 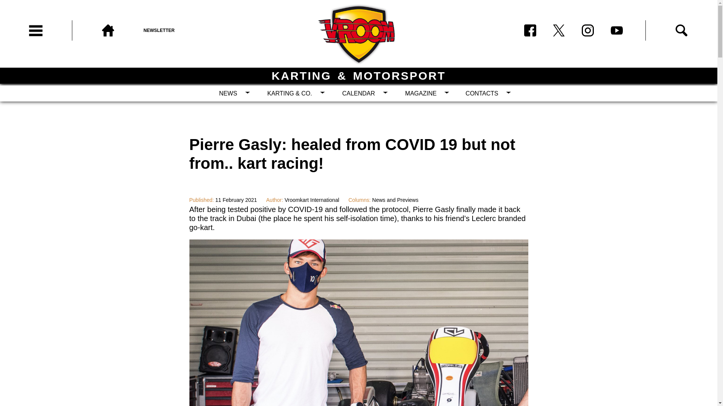 I want to click on 3rd party ad content, so click(x=140, y=214).